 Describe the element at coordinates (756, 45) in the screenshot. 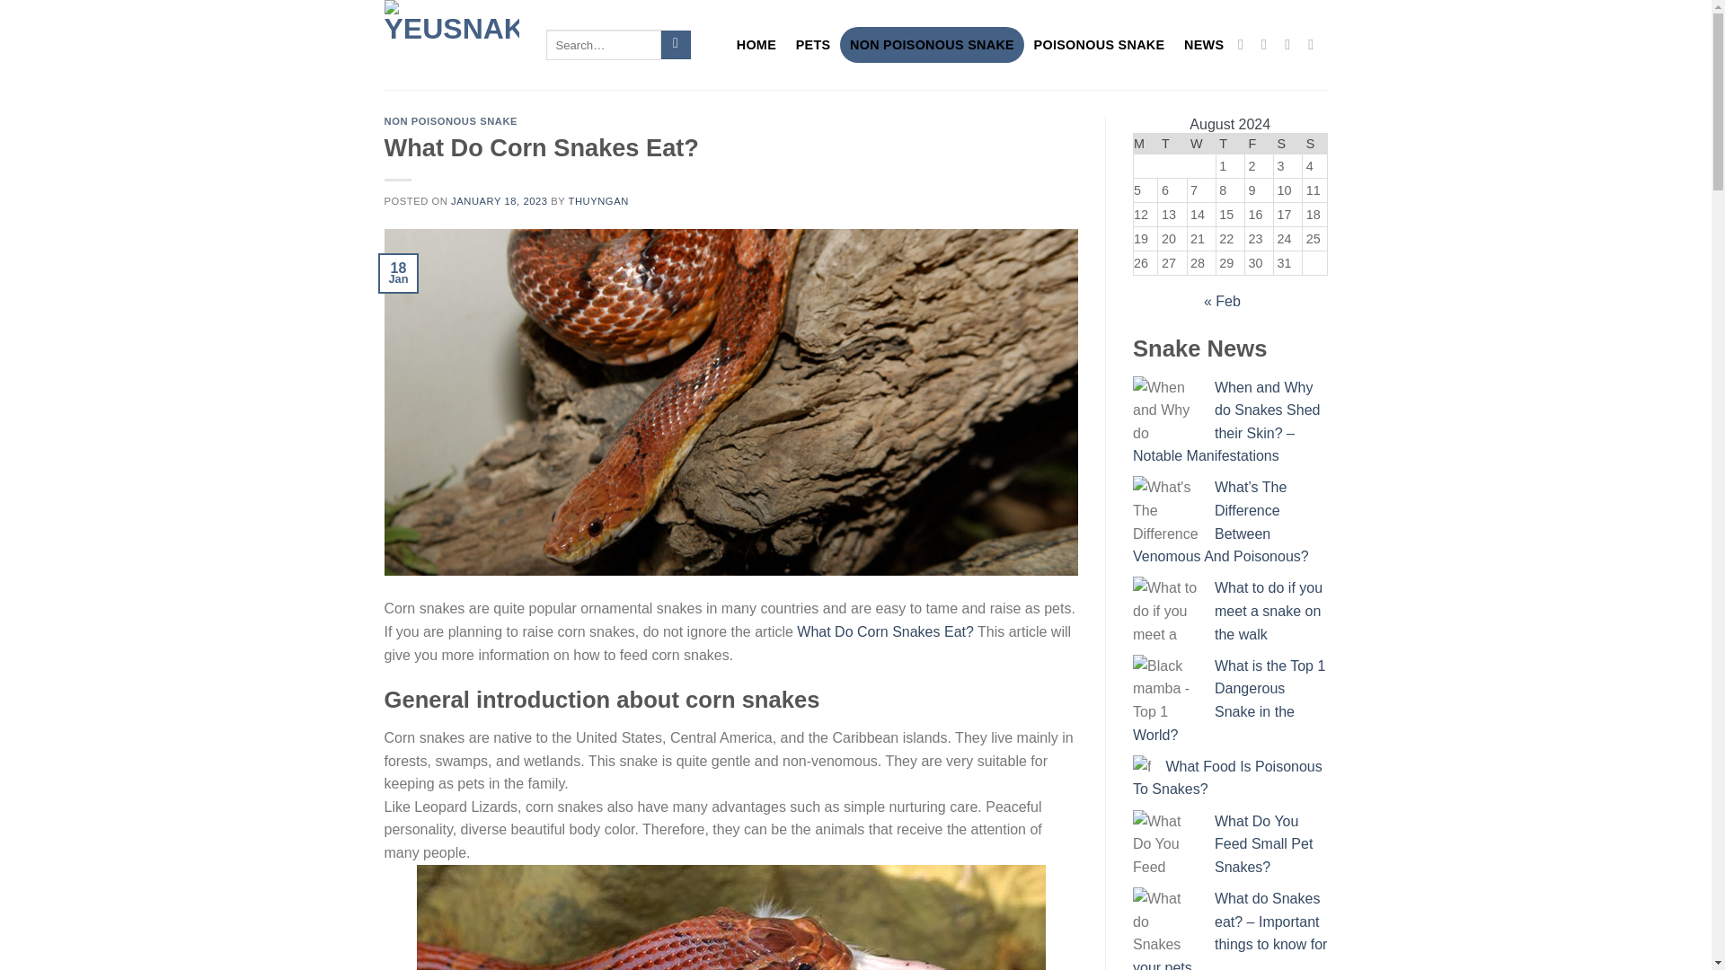

I see `HOME` at that location.